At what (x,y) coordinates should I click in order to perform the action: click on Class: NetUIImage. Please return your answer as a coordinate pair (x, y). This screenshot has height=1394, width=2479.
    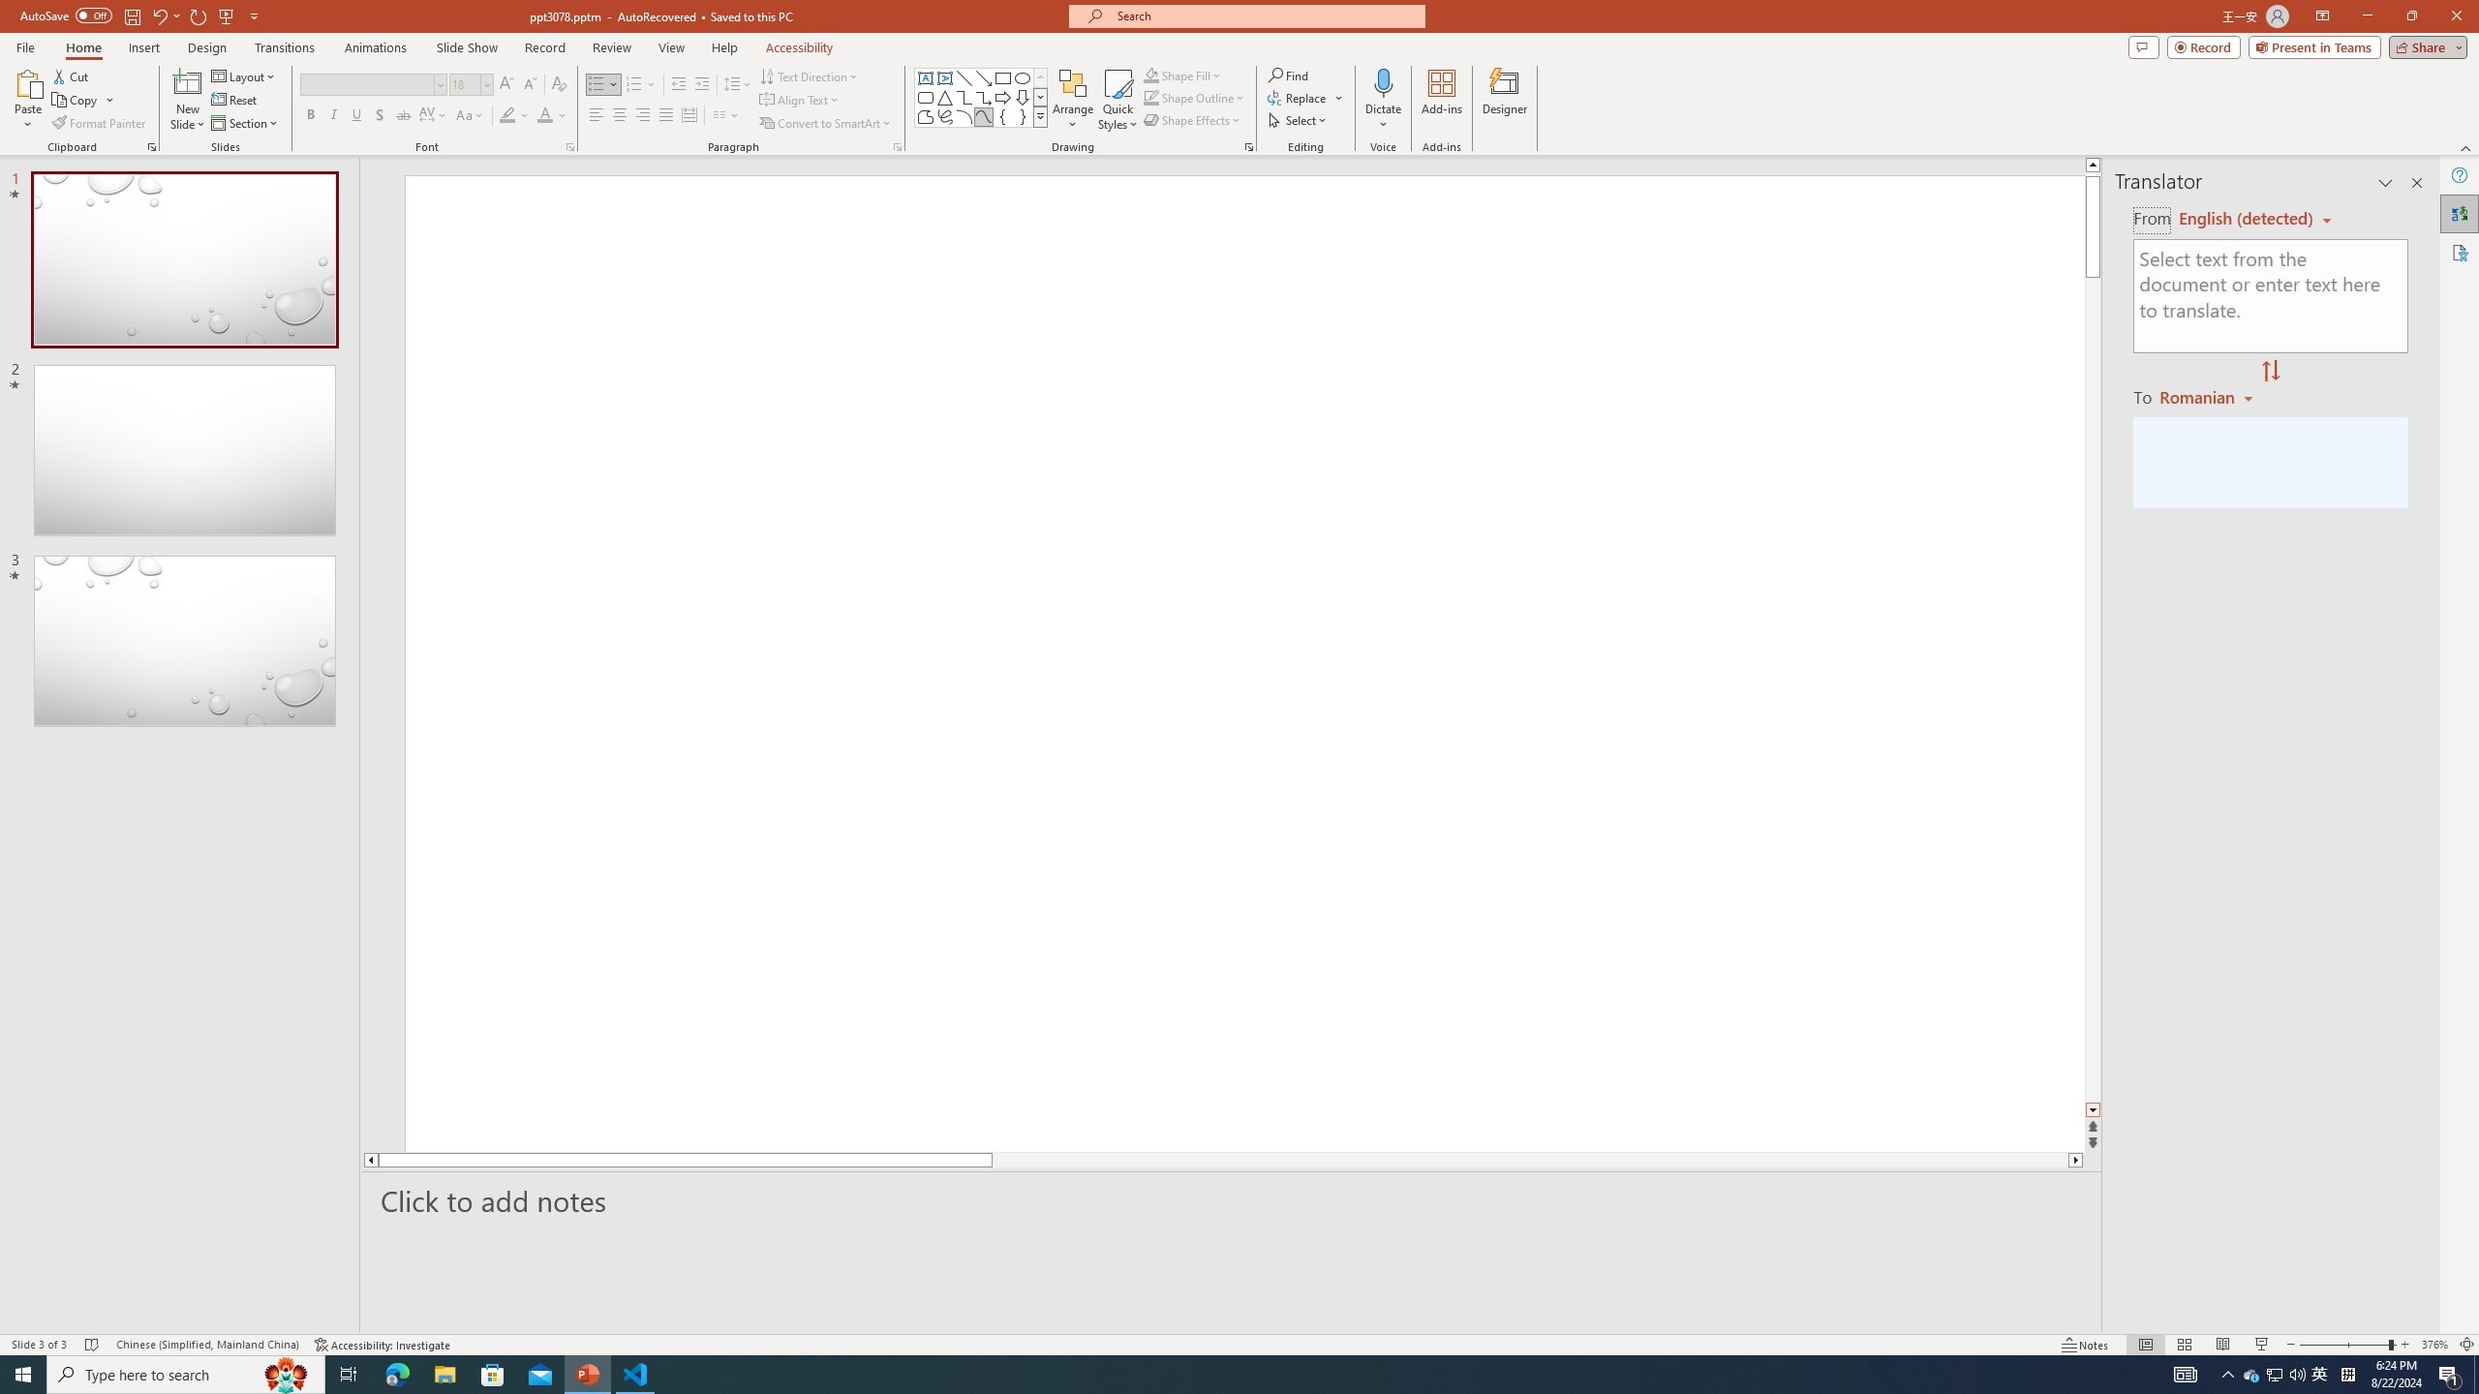
    Looking at the image, I should click on (1040, 116).